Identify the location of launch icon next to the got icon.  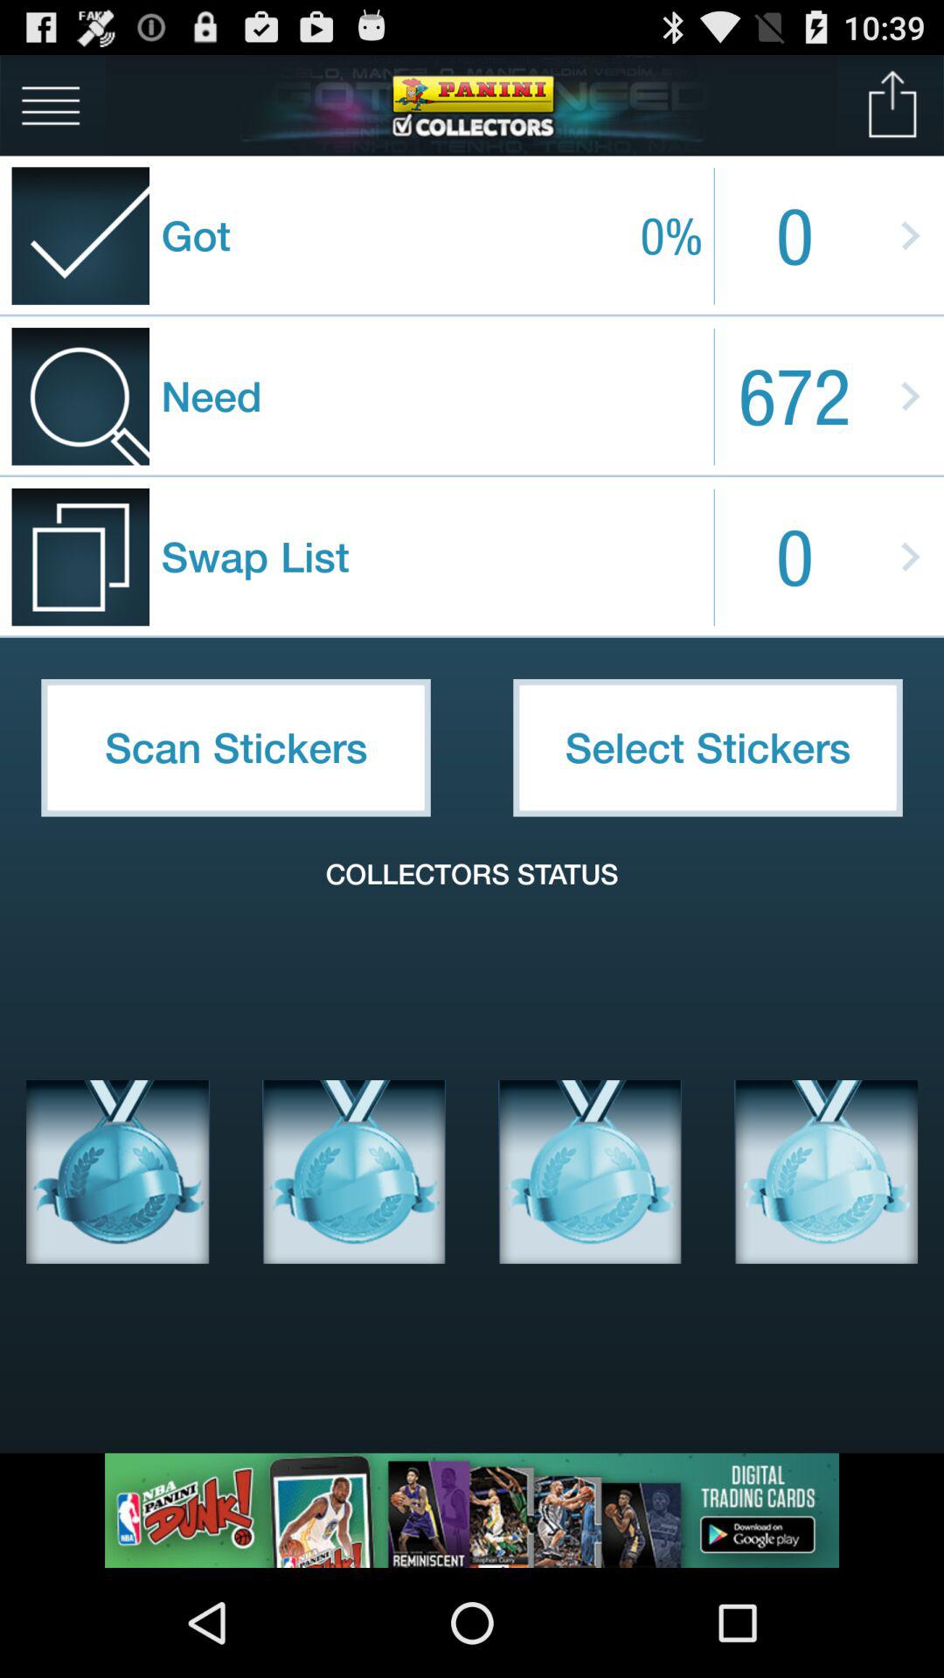
(51, 105).